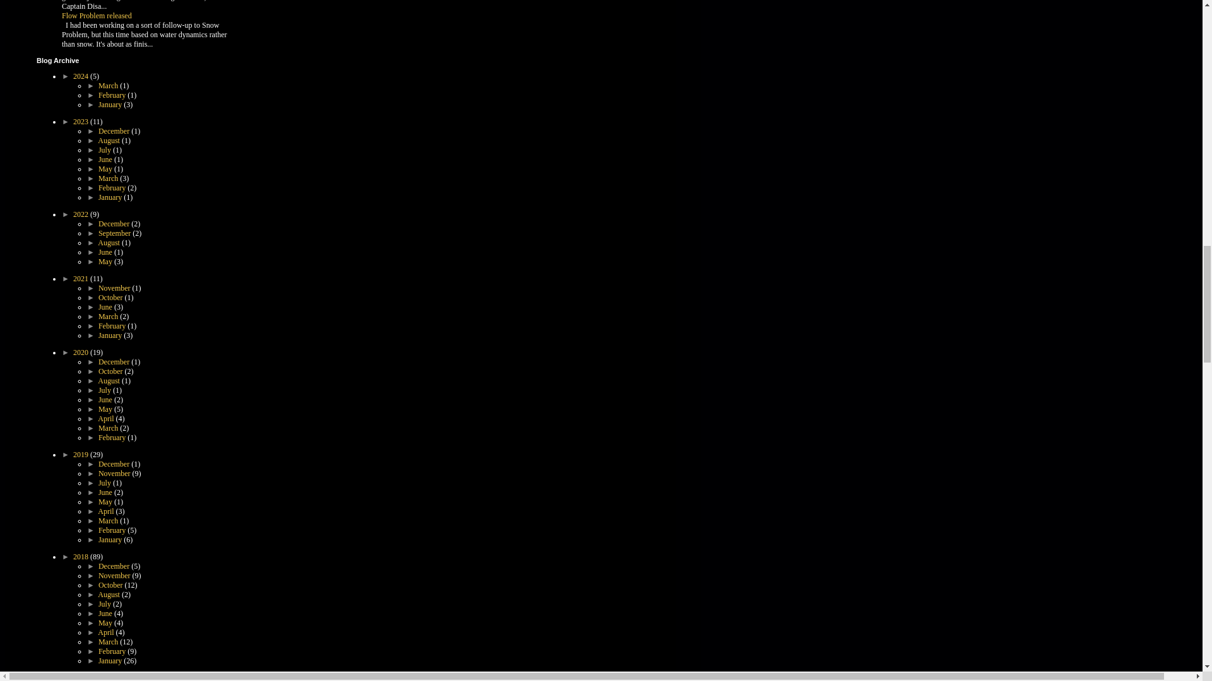 This screenshot has width=1212, height=681. I want to click on 2024, so click(81, 76).